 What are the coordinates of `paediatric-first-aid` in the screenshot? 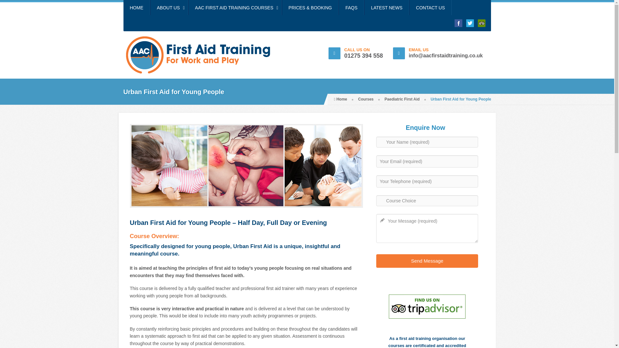 It's located at (246, 166).